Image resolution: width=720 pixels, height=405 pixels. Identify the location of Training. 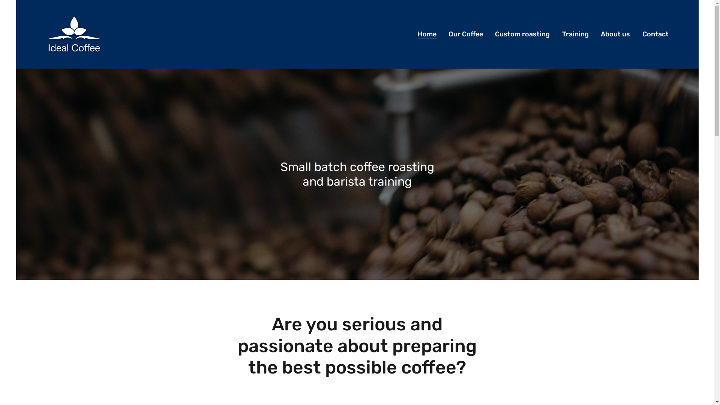
(575, 34).